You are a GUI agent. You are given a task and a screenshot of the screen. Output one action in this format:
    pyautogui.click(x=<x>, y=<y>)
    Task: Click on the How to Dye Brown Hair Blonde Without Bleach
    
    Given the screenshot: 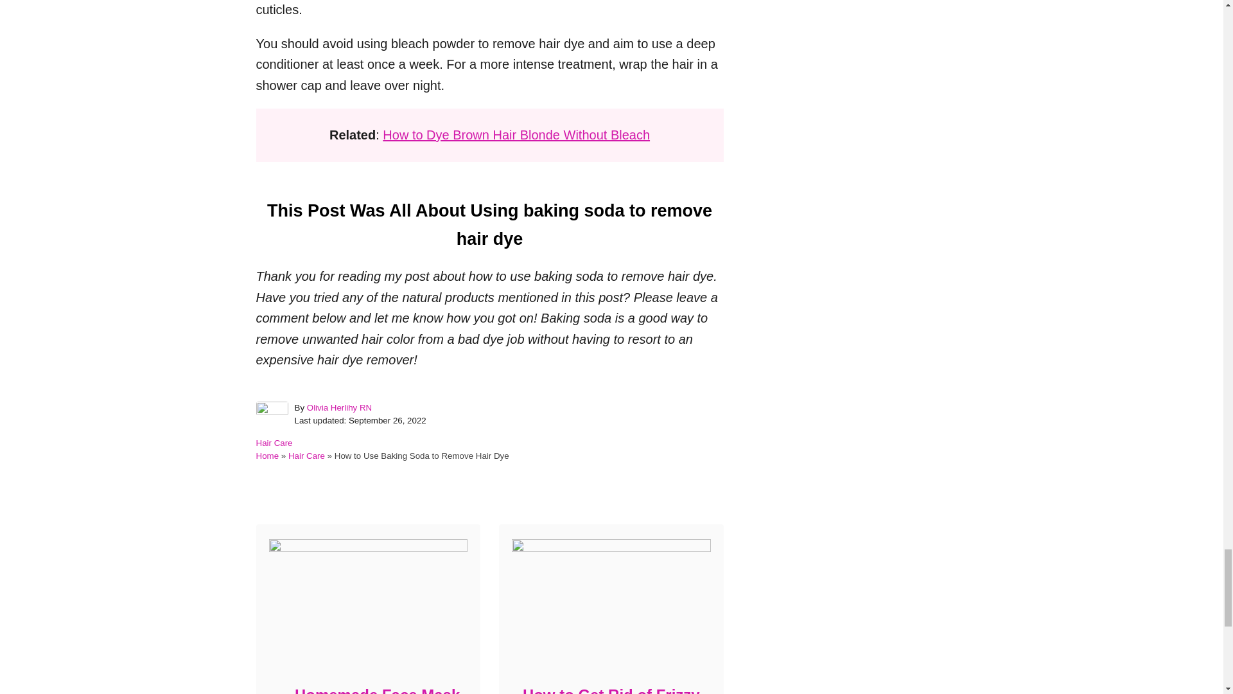 What is the action you would take?
    pyautogui.click(x=516, y=135)
    